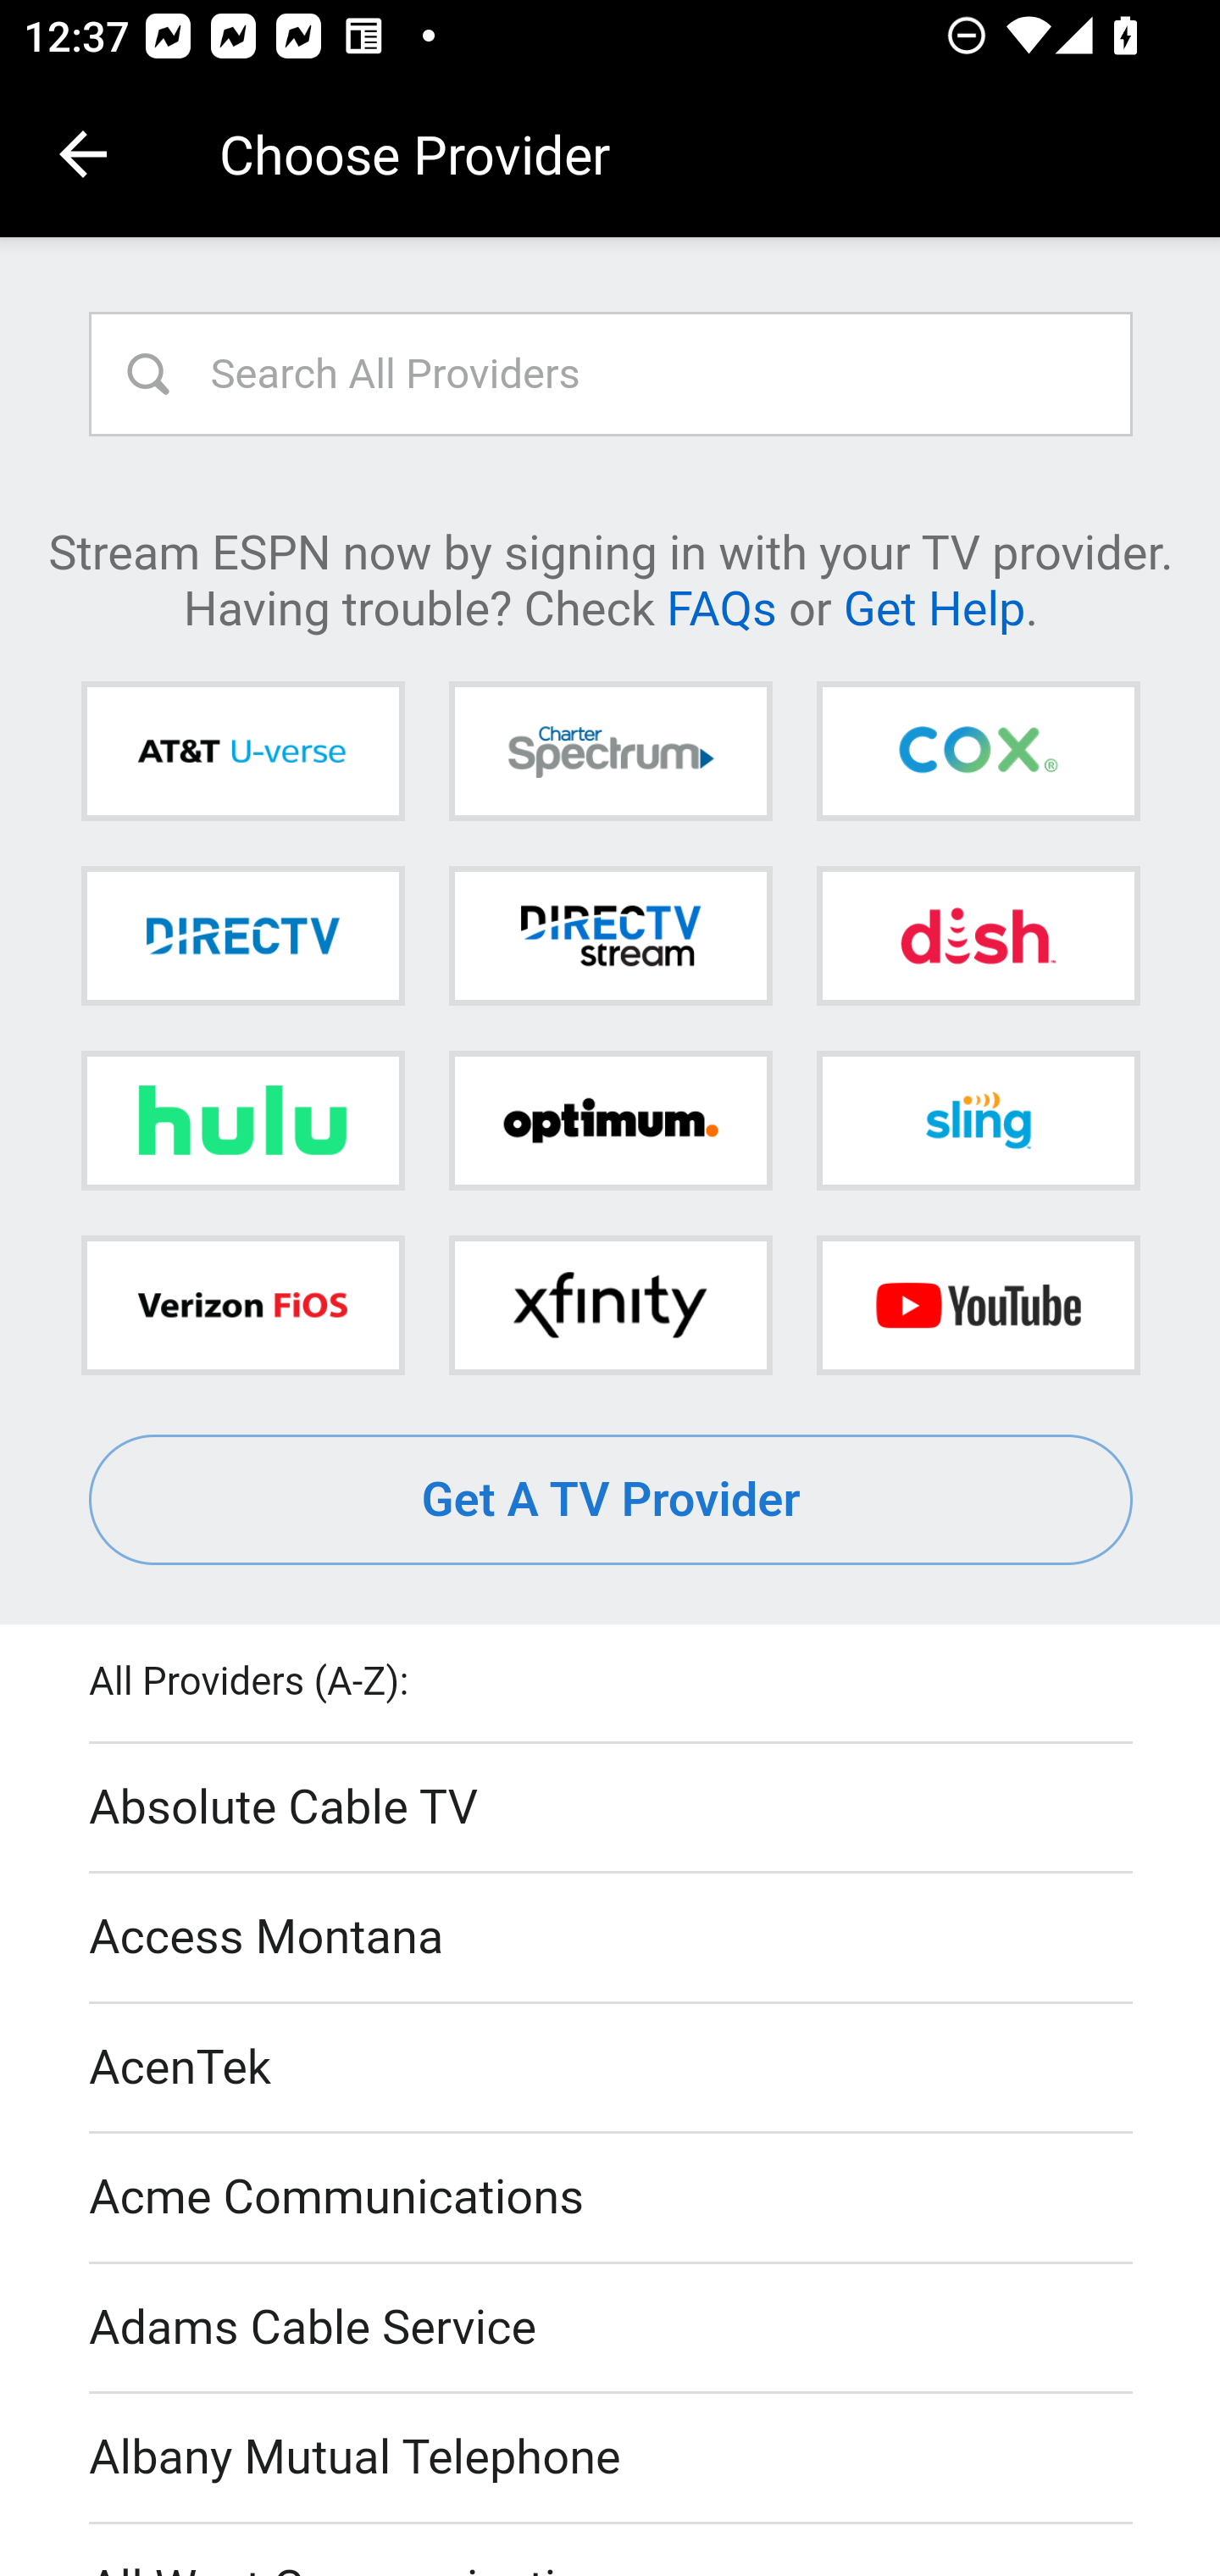  Describe the element at coordinates (242, 935) in the screenshot. I see `DIRECTV` at that location.